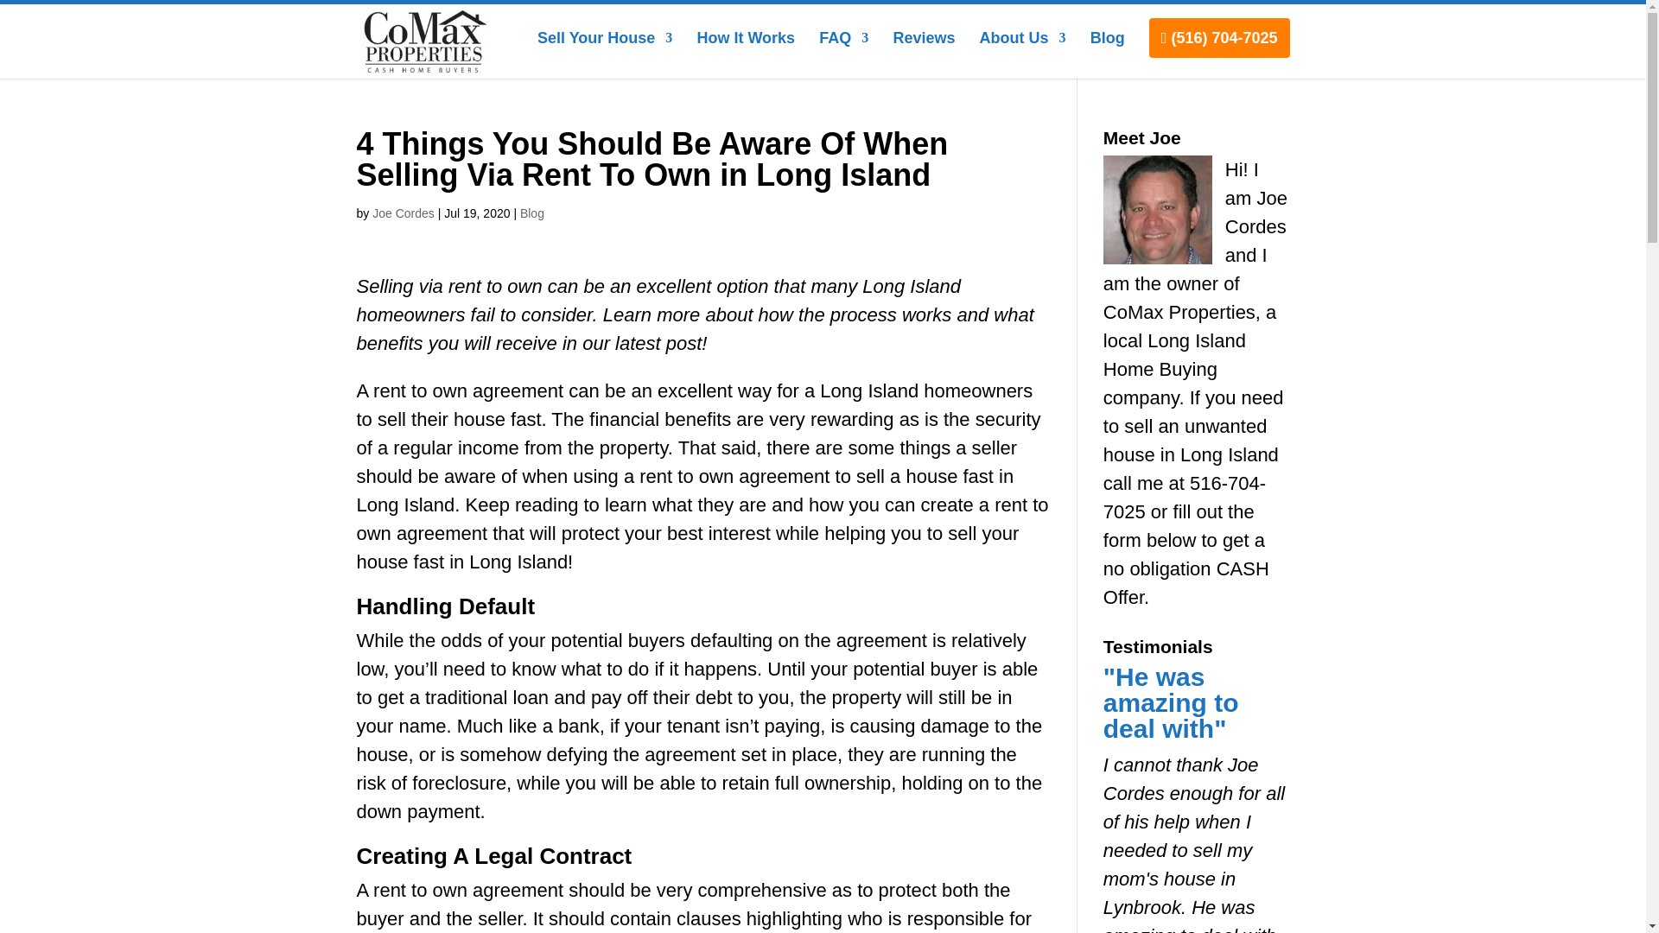  What do you see at coordinates (403, 213) in the screenshot?
I see `Posts by Joe Cordes` at bounding box center [403, 213].